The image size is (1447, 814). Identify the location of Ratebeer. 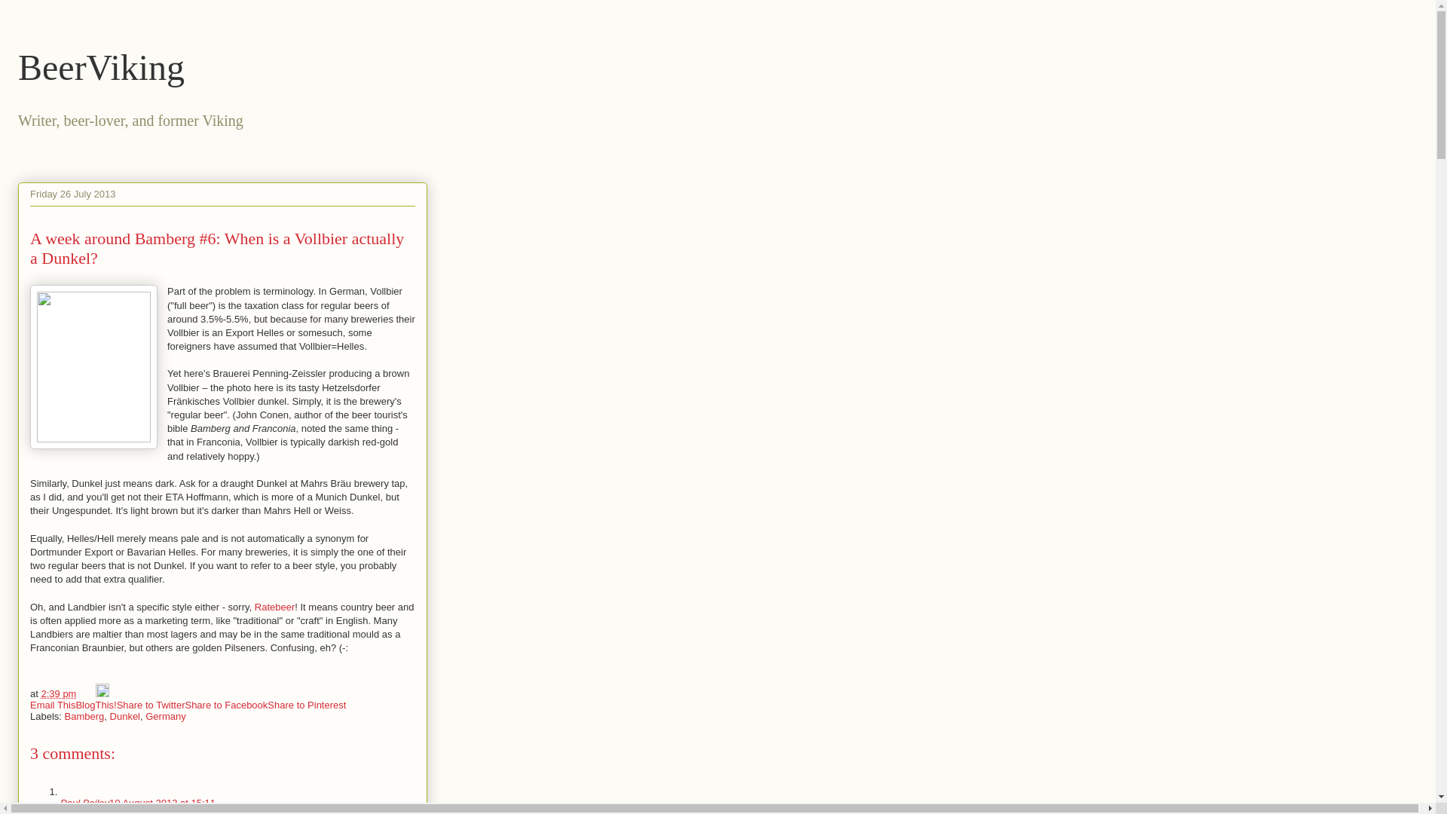
(274, 607).